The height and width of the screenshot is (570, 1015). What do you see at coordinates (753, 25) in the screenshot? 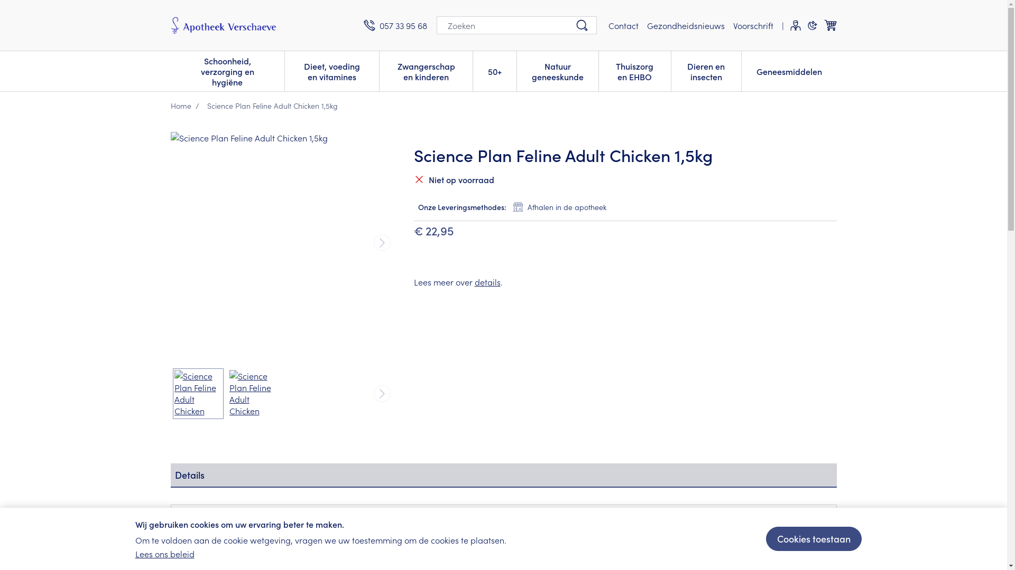
I see `Voorschrift` at bounding box center [753, 25].